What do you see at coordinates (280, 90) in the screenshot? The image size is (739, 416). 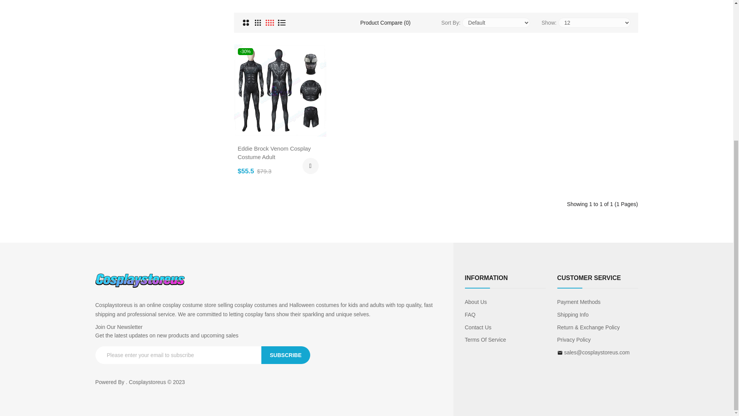 I see `Eddie Brock Venom Cosplay Costume Adult` at bounding box center [280, 90].